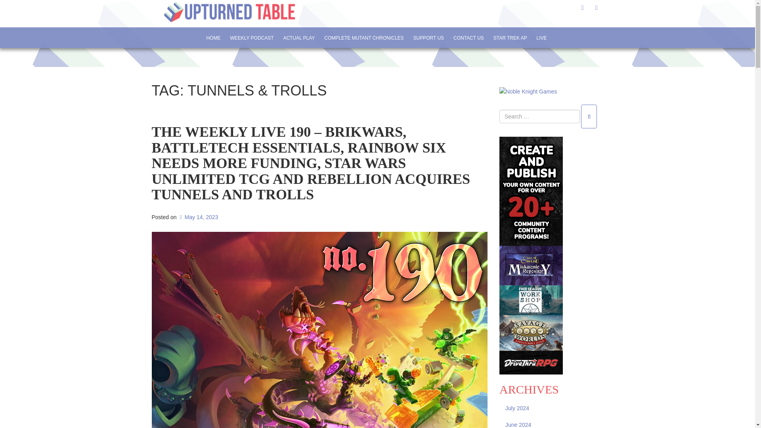 Image resolution: width=761 pixels, height=428 pixels. Describe the element at coordinates (429, 38) in the screenshot. I see `SUPPORT US` at that location.